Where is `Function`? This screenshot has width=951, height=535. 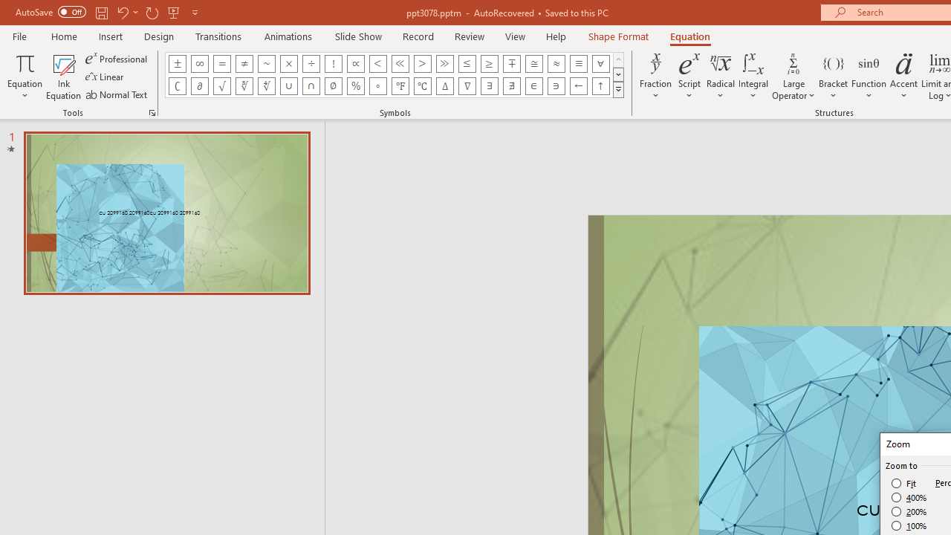 Function is located at coordinates (869, 76).